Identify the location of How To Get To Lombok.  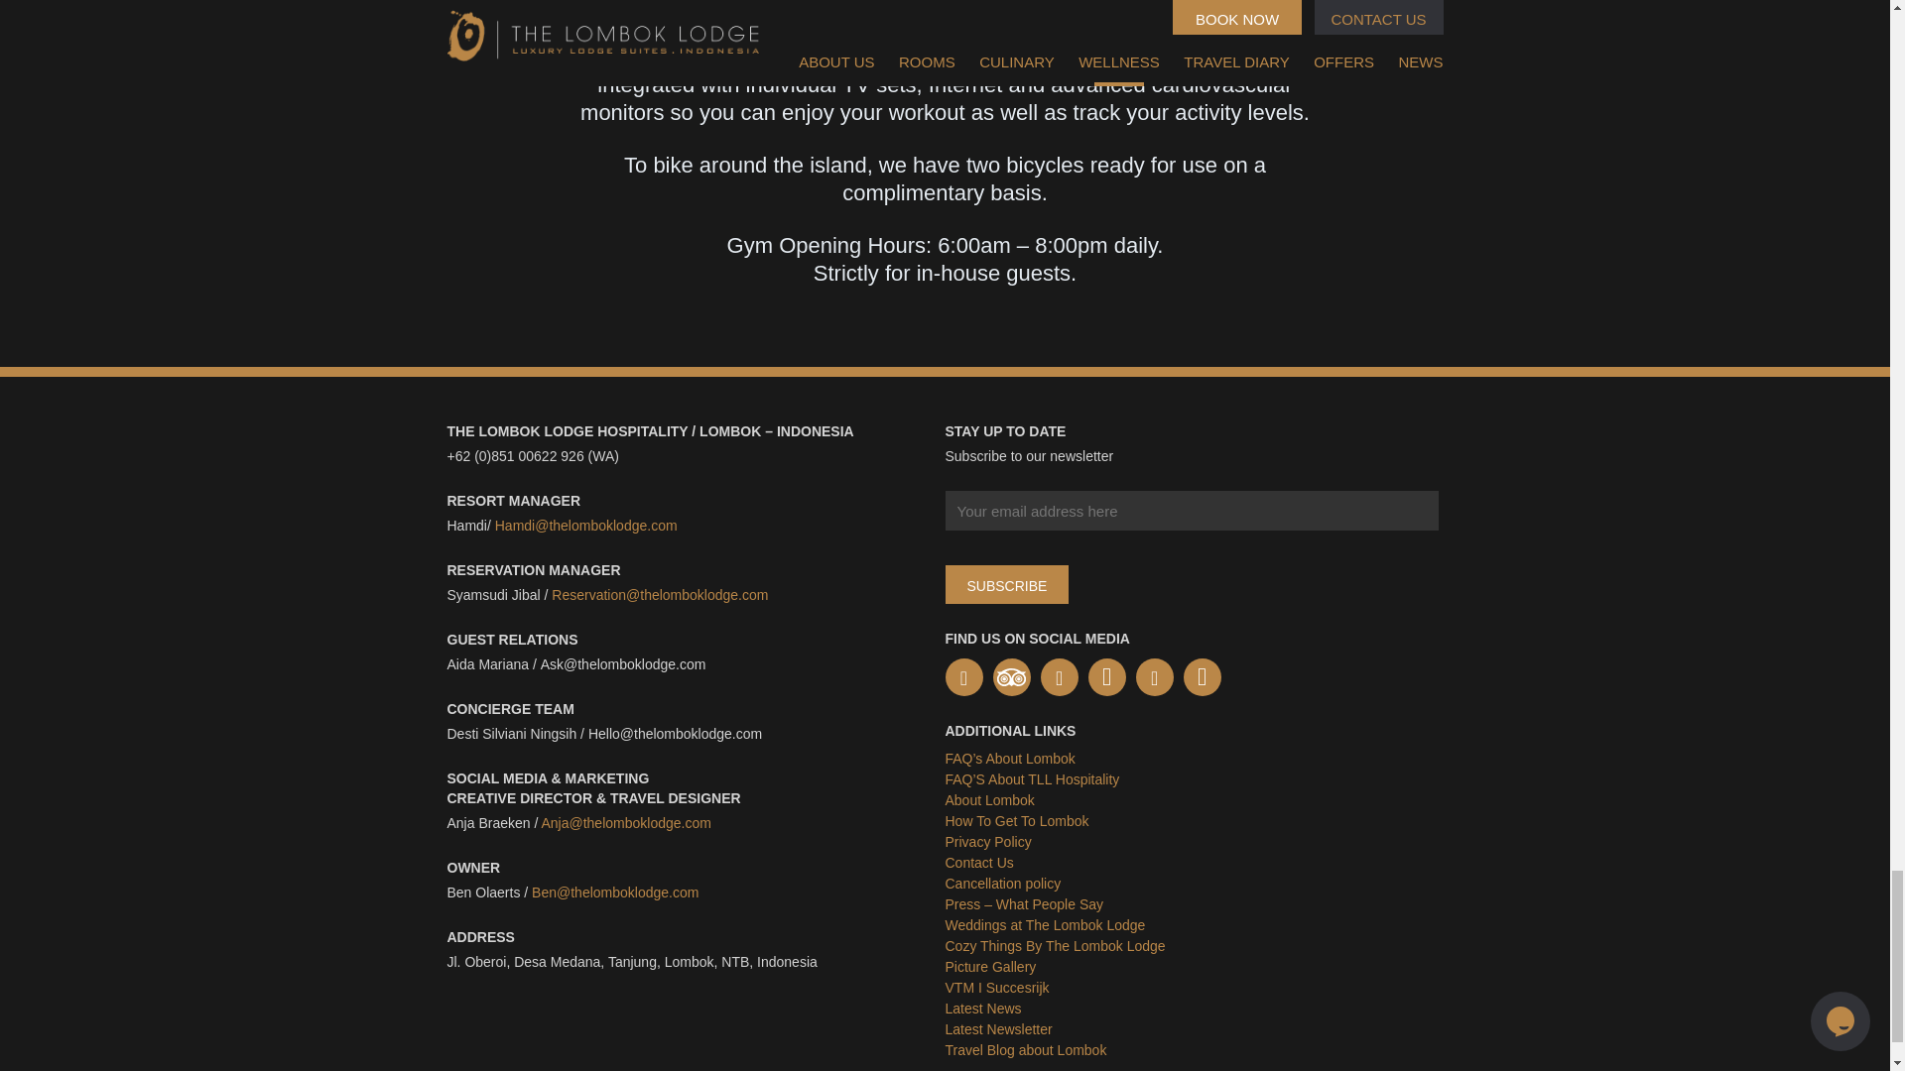
(1016, 820).